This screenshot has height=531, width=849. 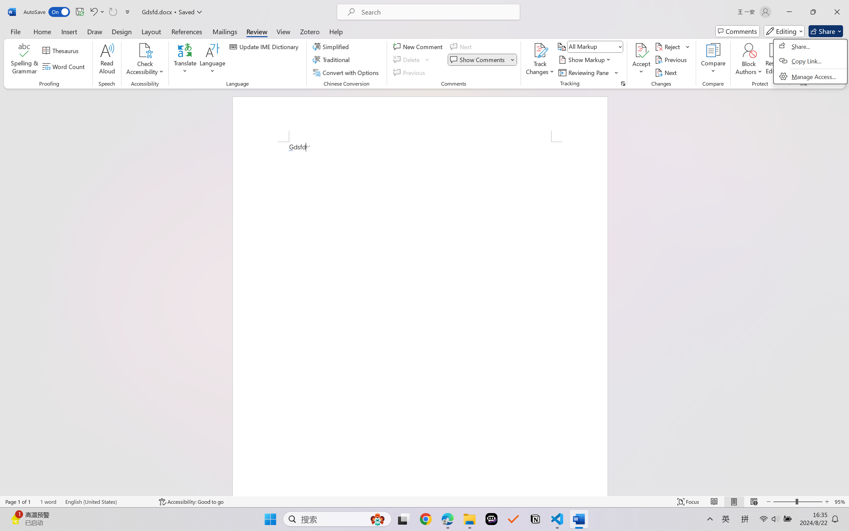 What do you see at coordinates (332, 46) in the screenshot?
I see `Simplified` at bounding box center [332, 46].